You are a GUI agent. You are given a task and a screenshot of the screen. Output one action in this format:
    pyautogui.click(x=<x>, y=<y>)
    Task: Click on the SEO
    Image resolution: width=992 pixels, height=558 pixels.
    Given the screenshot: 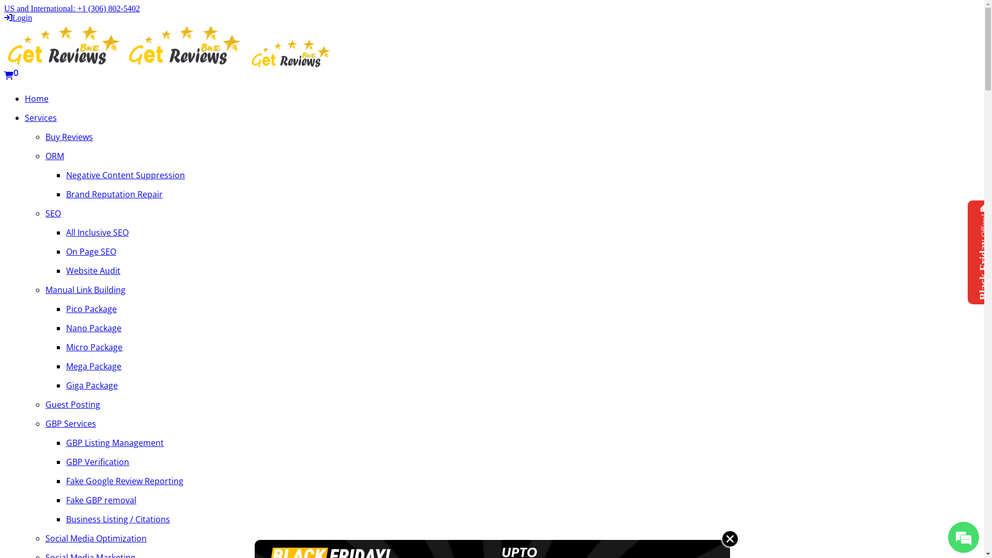 What is the action you would take?
    pyautogui.click(x=513, y=213)
    